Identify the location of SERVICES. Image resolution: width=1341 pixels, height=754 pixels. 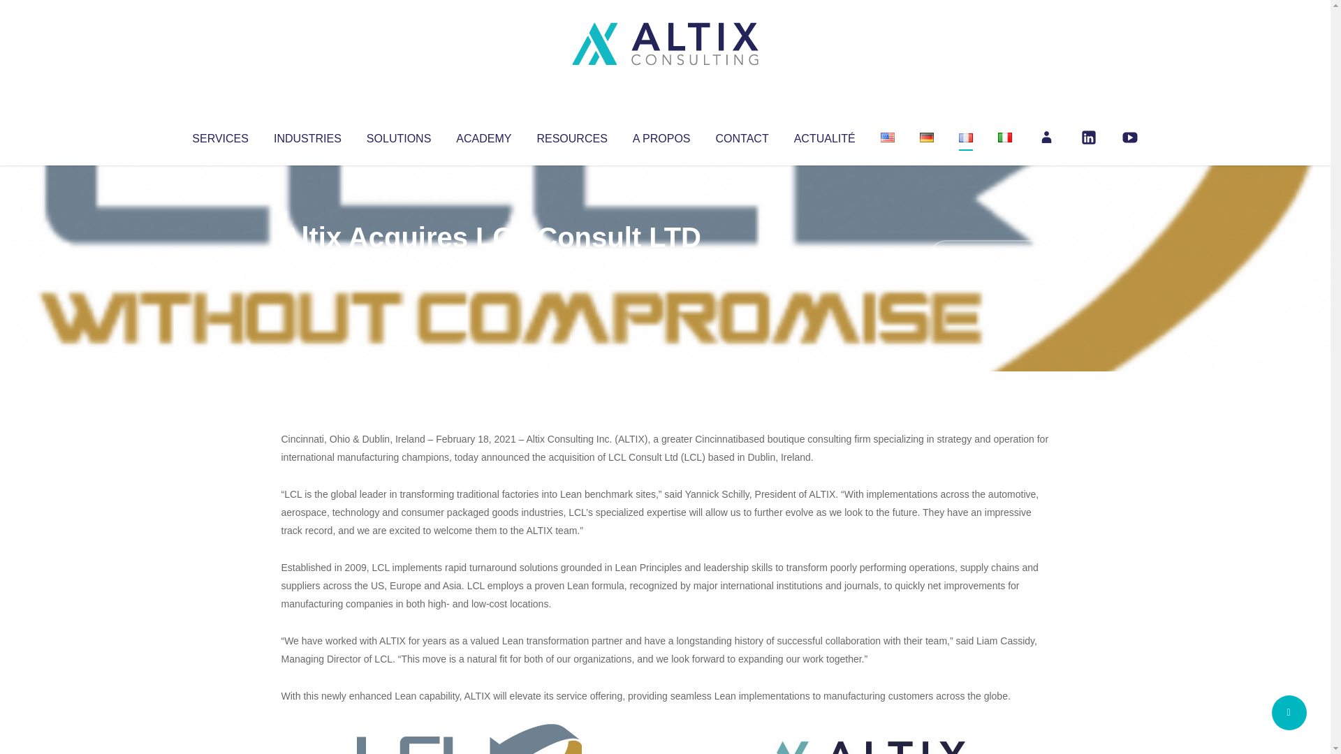
(219, 135).